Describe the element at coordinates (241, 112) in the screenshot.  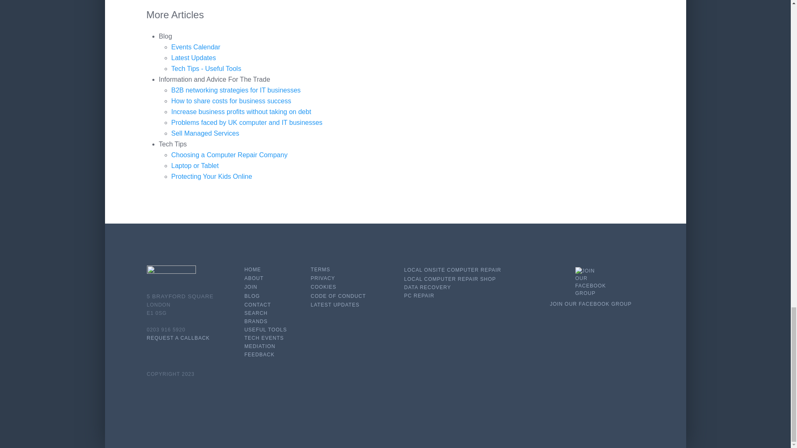
I see `Increase business profits without taking on debt` at that location.